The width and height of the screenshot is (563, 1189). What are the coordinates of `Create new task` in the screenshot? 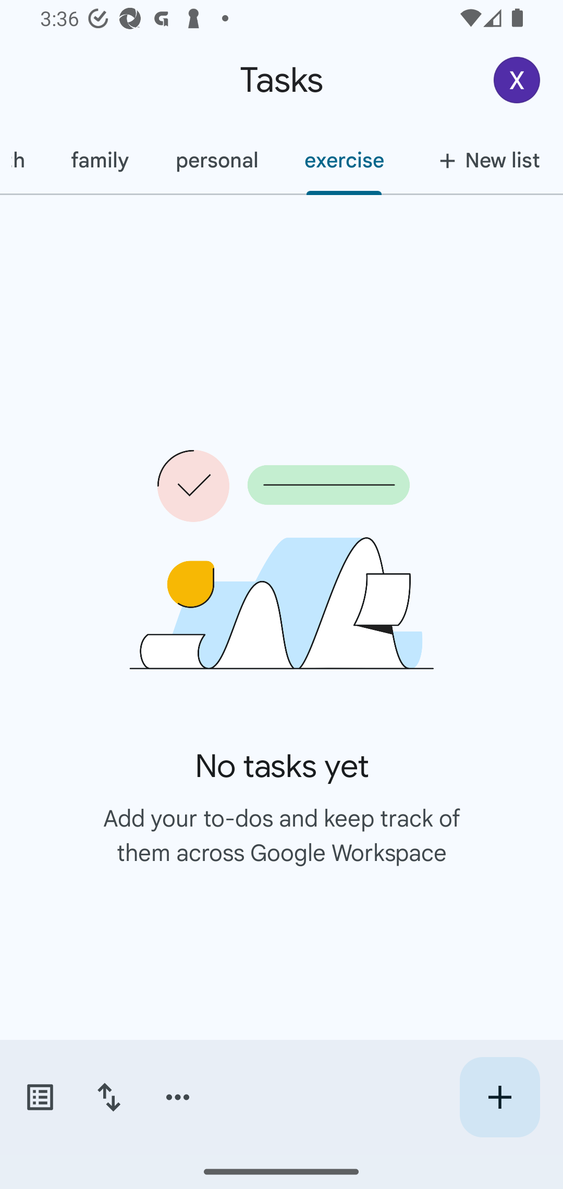 It's located at (499, 1097).